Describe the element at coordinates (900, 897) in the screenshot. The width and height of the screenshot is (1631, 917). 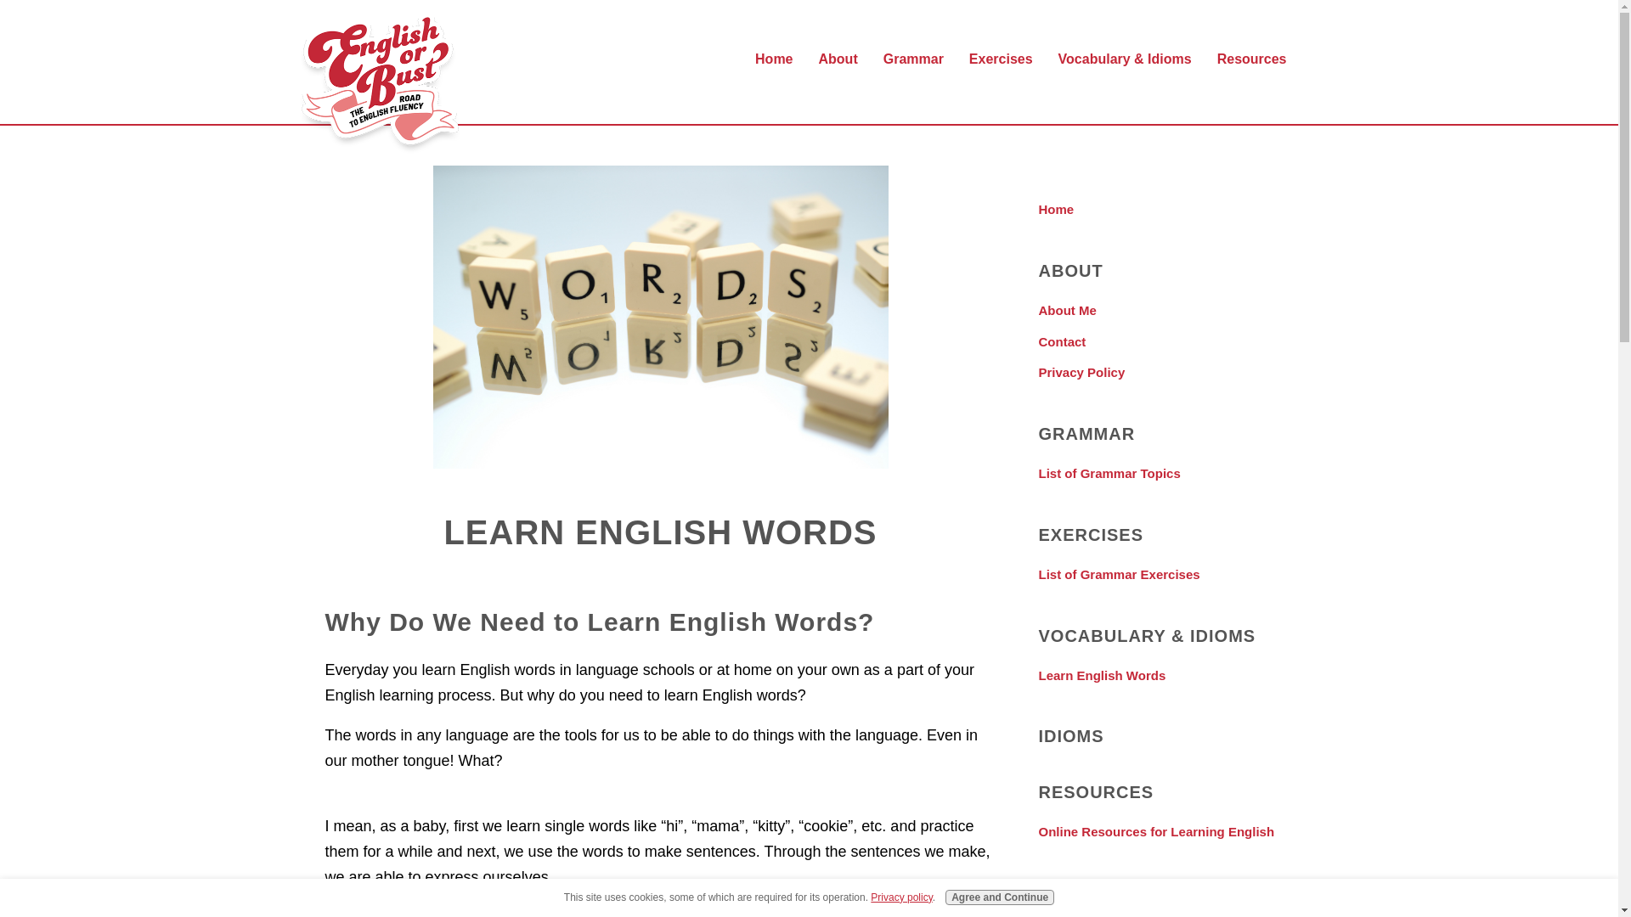
I see `Privacy policy` at that location.